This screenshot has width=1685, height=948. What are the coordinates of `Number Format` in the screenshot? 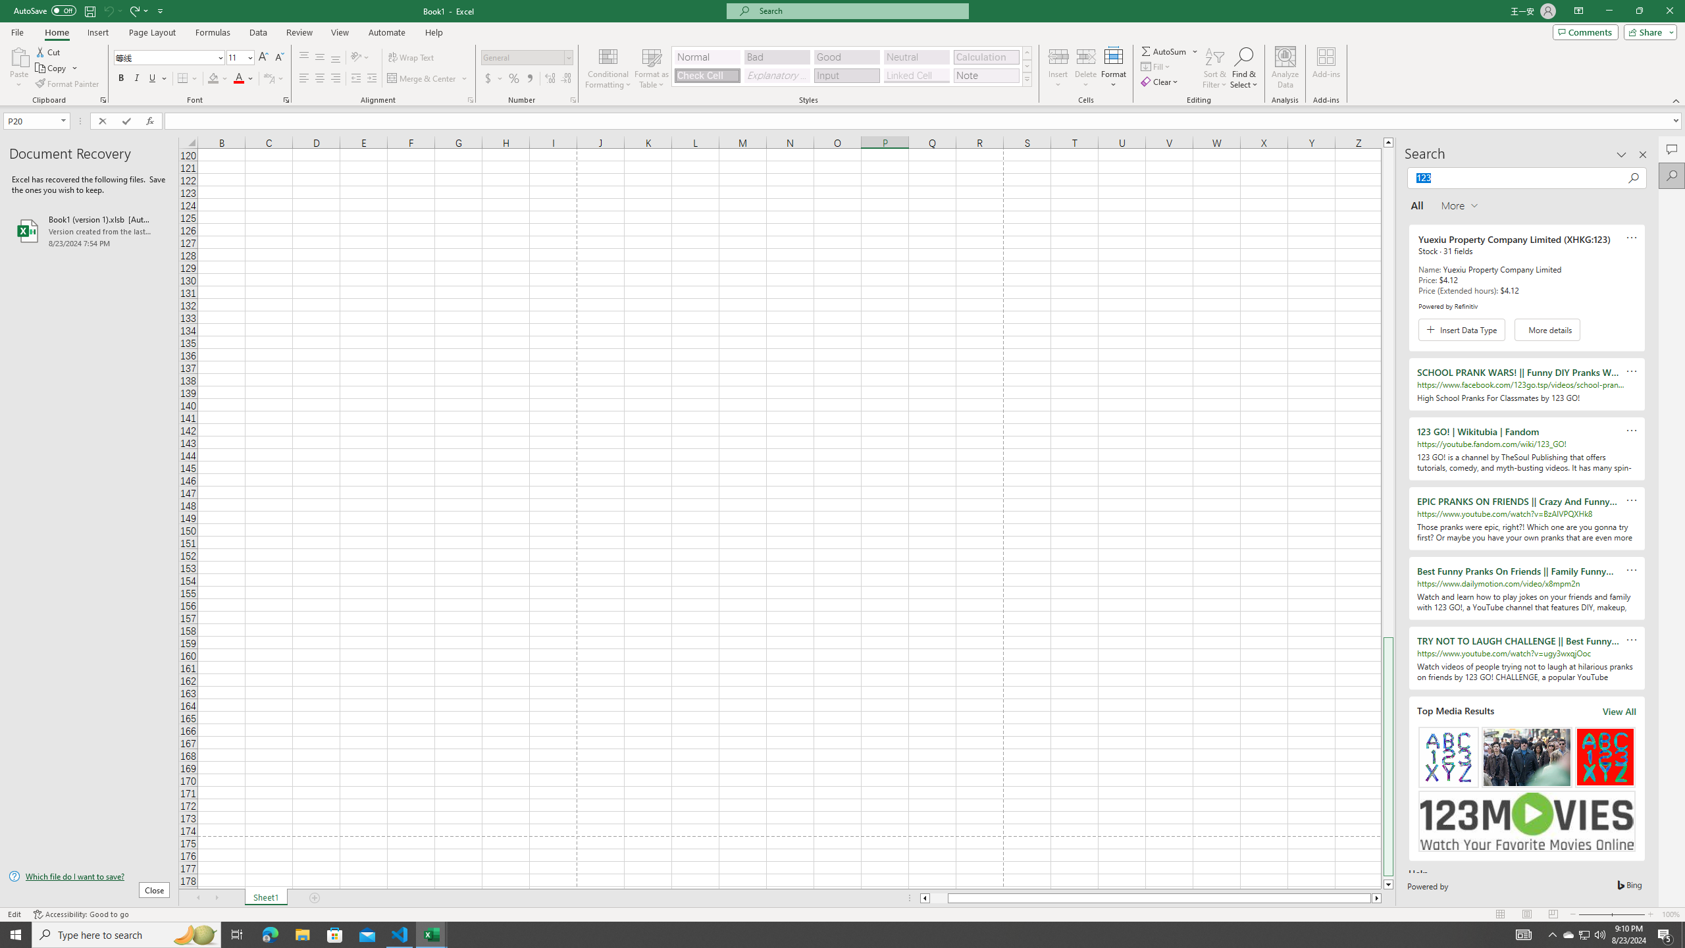 It's located at (523, 57).